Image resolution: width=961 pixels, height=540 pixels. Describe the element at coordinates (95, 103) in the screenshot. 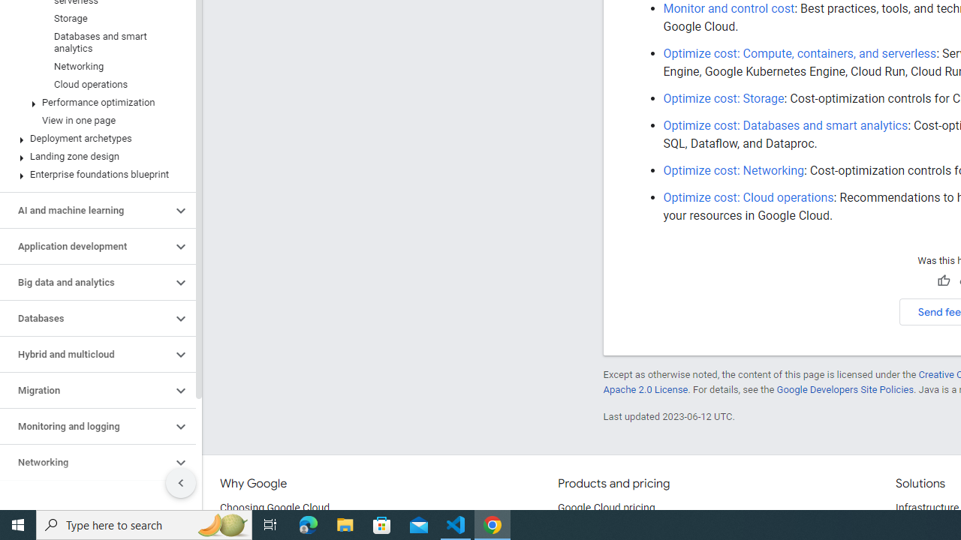

I see `Performance optimization` at that location.